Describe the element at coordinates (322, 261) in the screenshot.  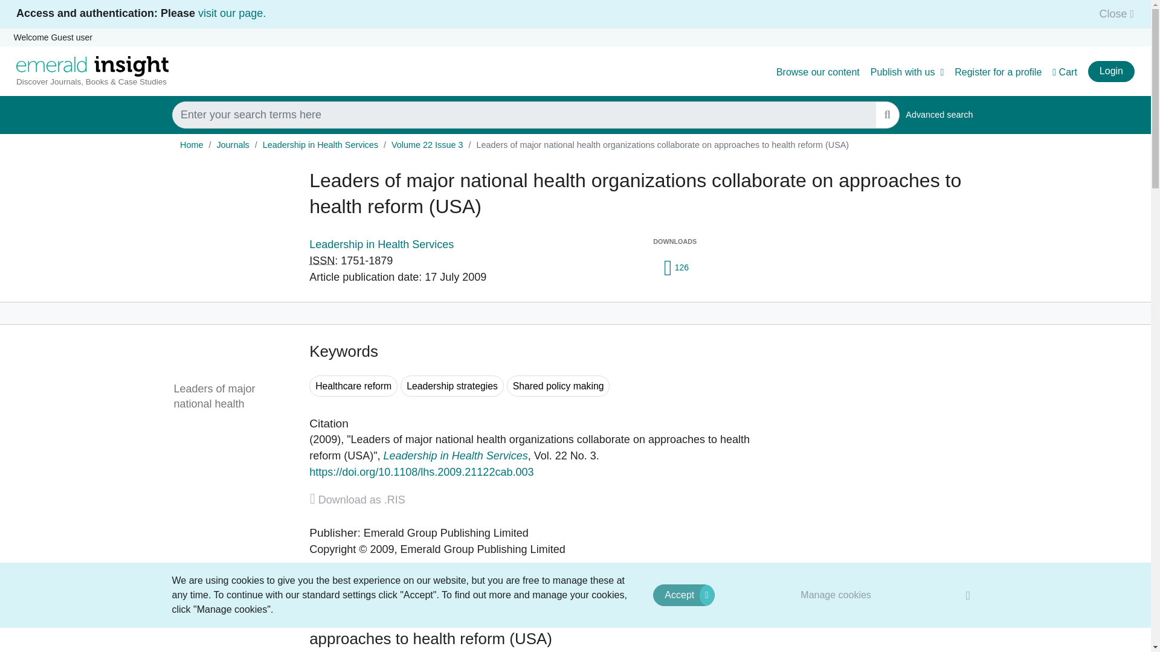
I see `International Standard Serial Number.` at that location.